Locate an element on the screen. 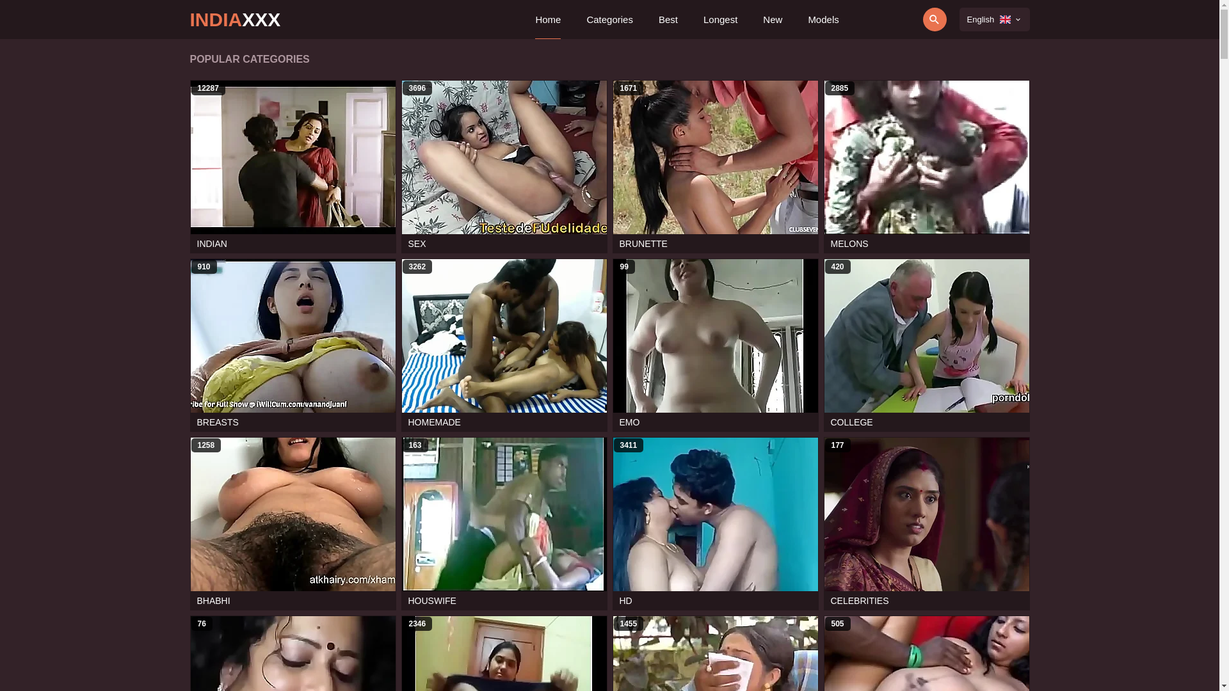  12287
INDIAN is located at coordinates (293, 166).